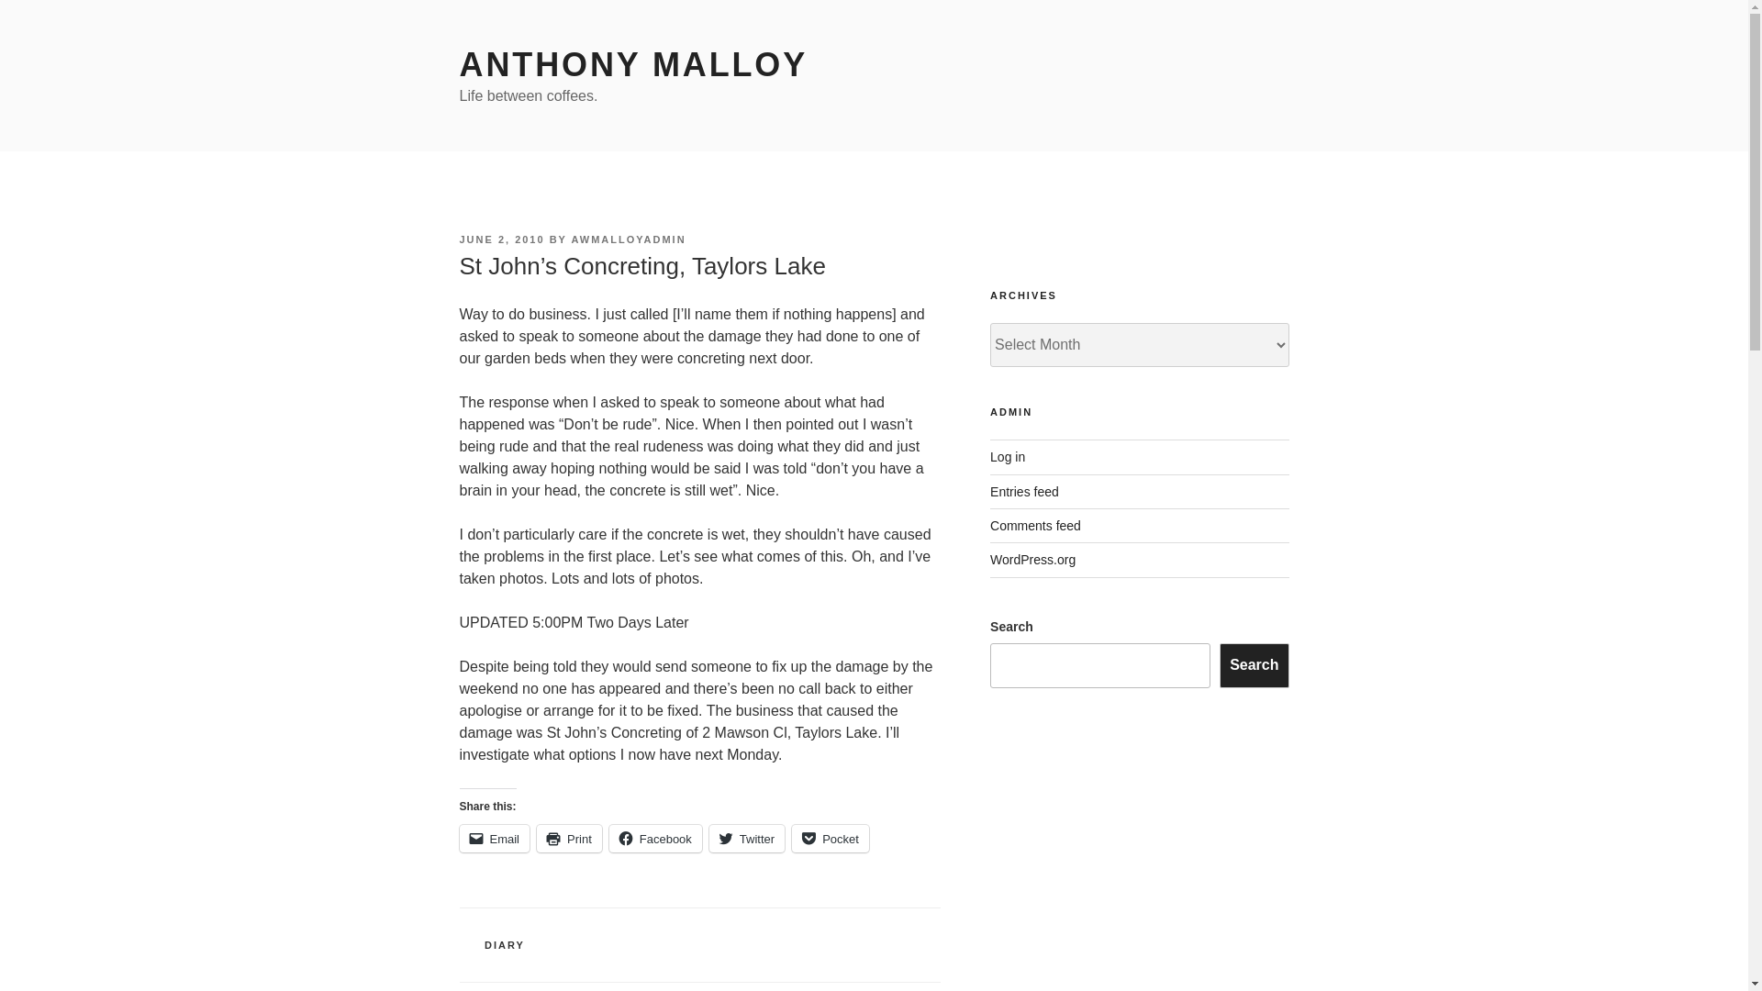  Describe the element at coordinates (1032, 559) in the screenshot. I see `WordPress.org` at that location.